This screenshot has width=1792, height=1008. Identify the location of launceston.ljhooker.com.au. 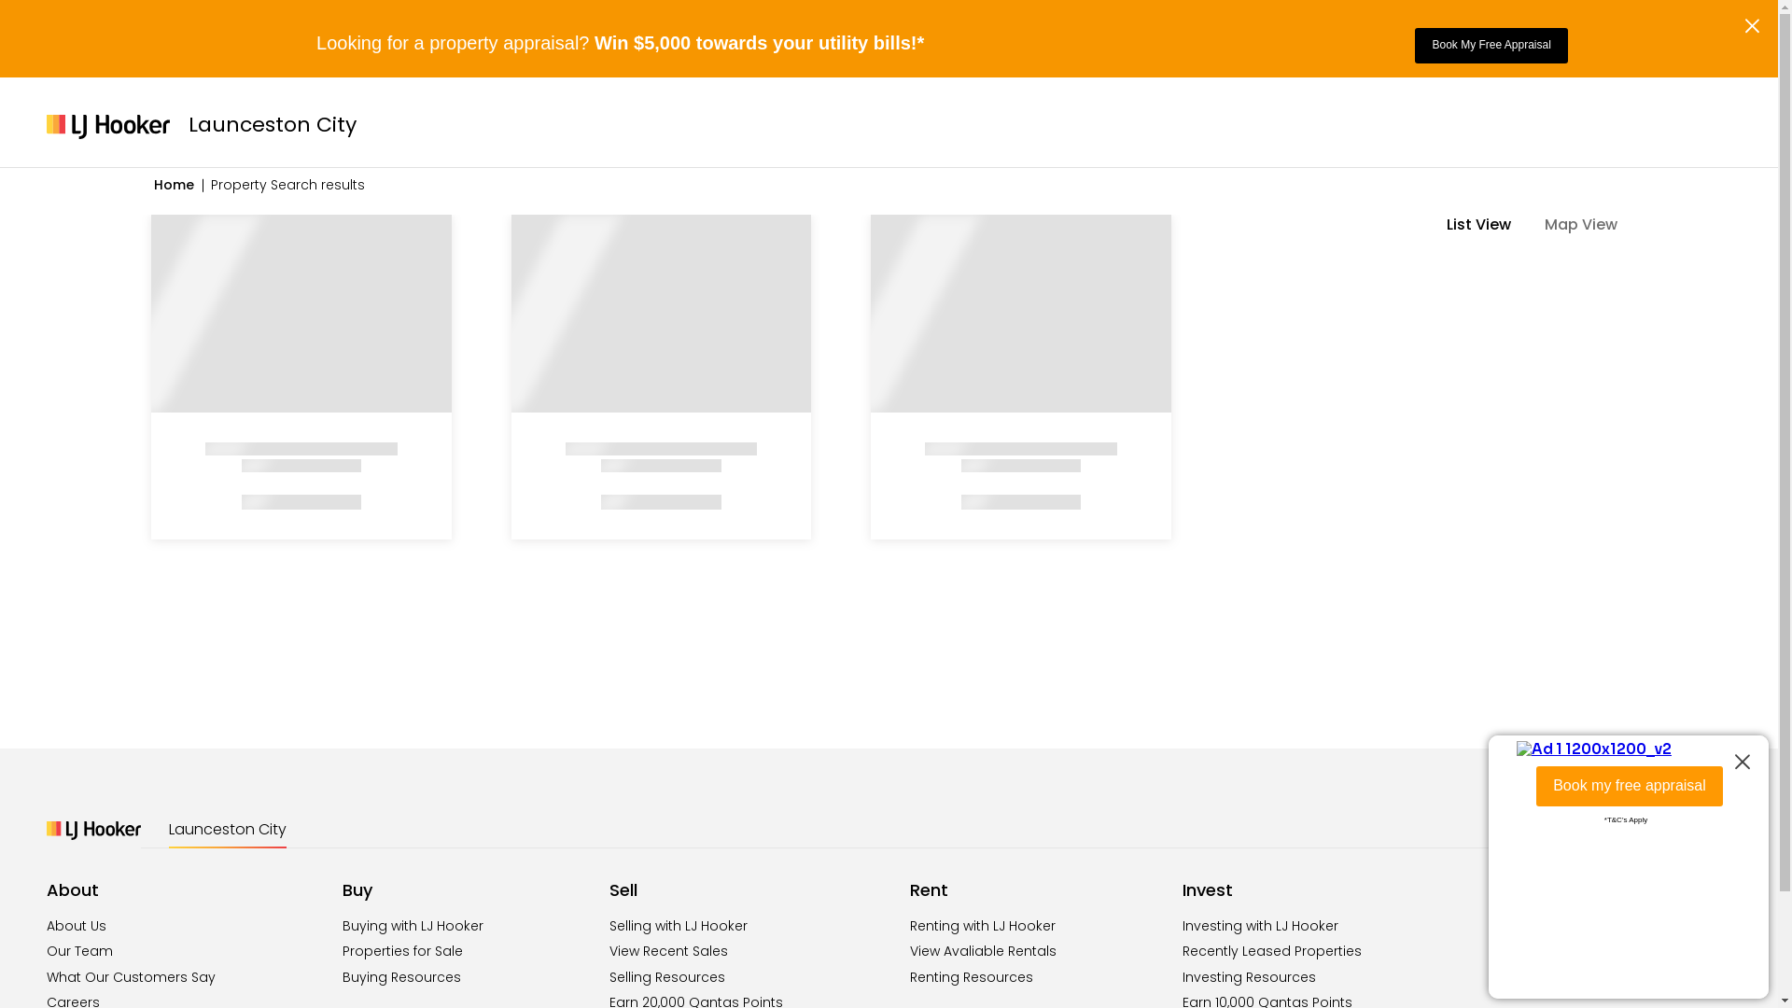
(1581, 980).